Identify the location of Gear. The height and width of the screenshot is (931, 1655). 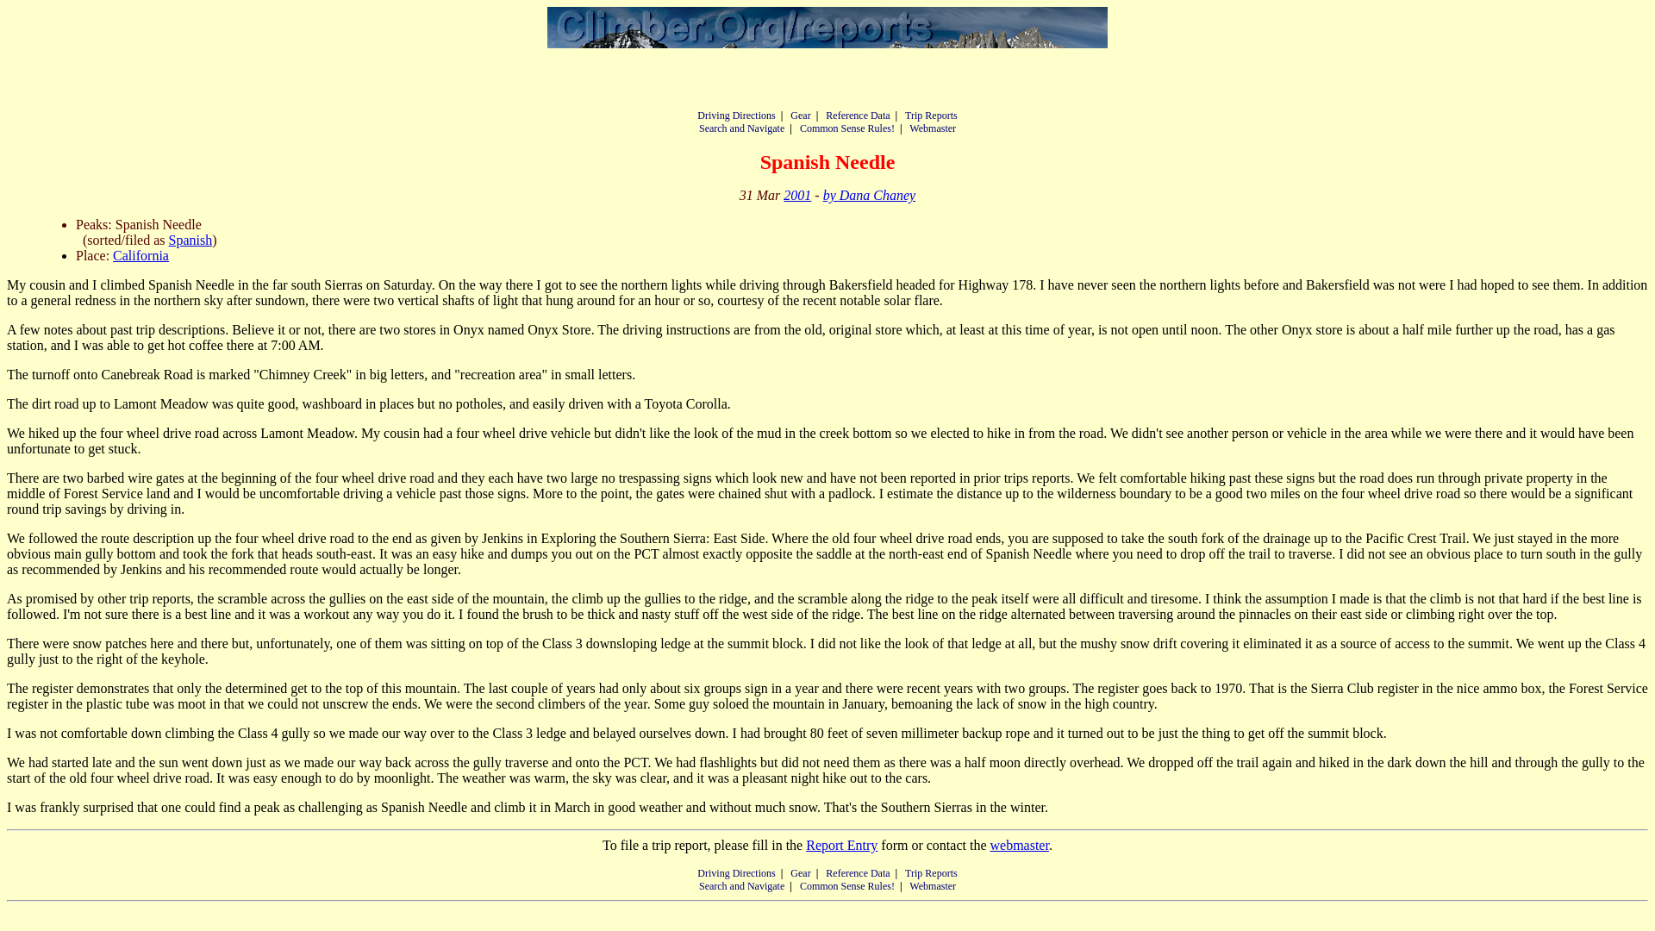
(800, 872).